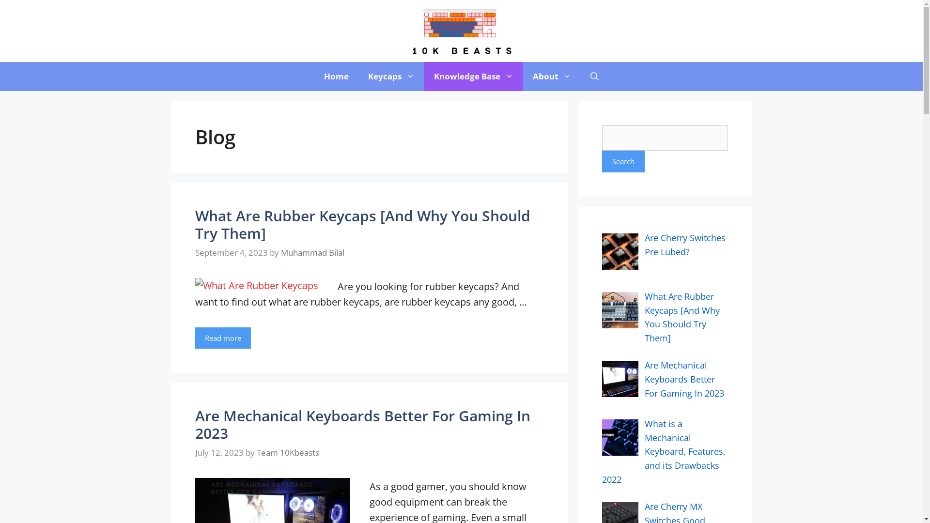 The image size is (930, 523). I want to click on Team 10Kbeasts, so click(288, 452).